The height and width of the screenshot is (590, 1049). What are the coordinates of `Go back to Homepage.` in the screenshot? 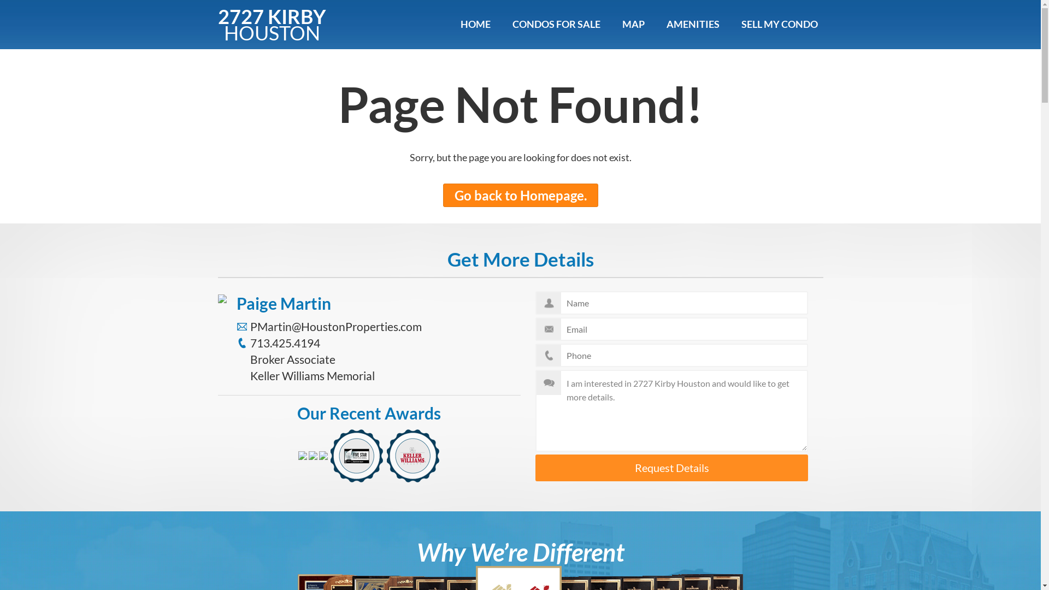 It's located at (520, 196).